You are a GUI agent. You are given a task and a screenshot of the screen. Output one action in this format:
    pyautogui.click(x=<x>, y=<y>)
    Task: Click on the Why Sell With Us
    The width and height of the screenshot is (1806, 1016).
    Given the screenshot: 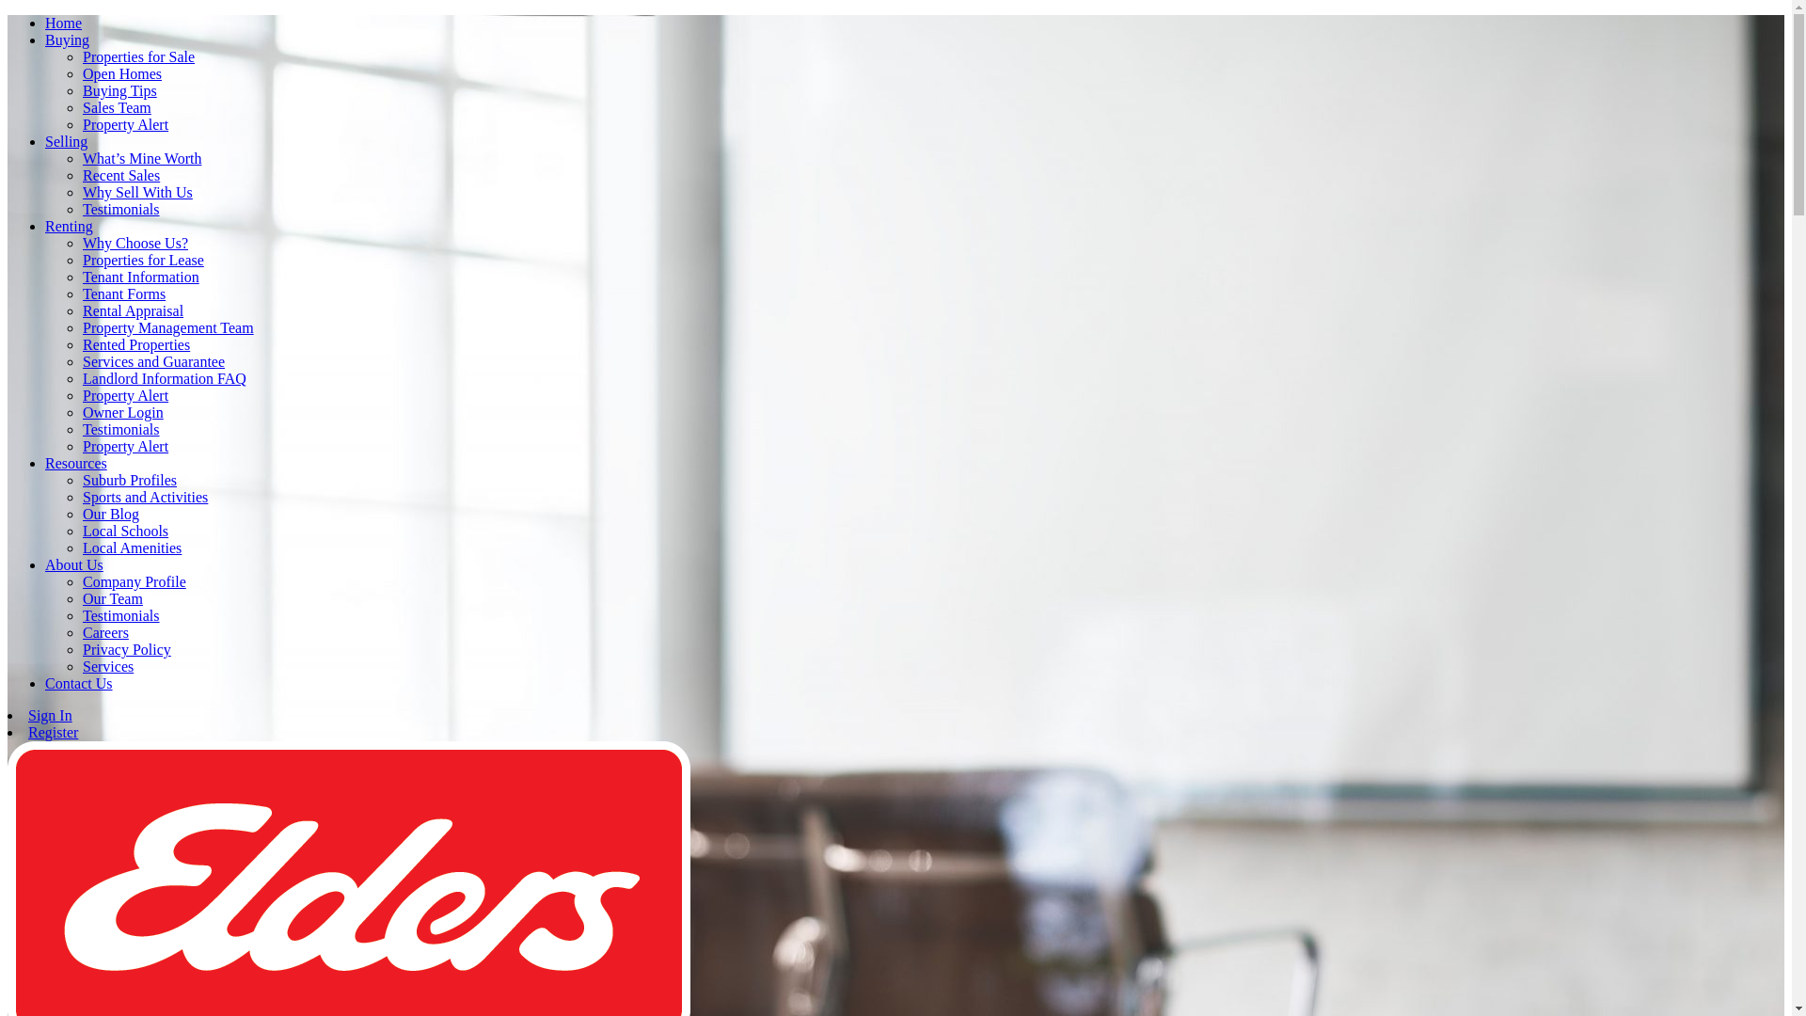 What is the action you would take?
    pyautogui.click(x=137, y=192)
    